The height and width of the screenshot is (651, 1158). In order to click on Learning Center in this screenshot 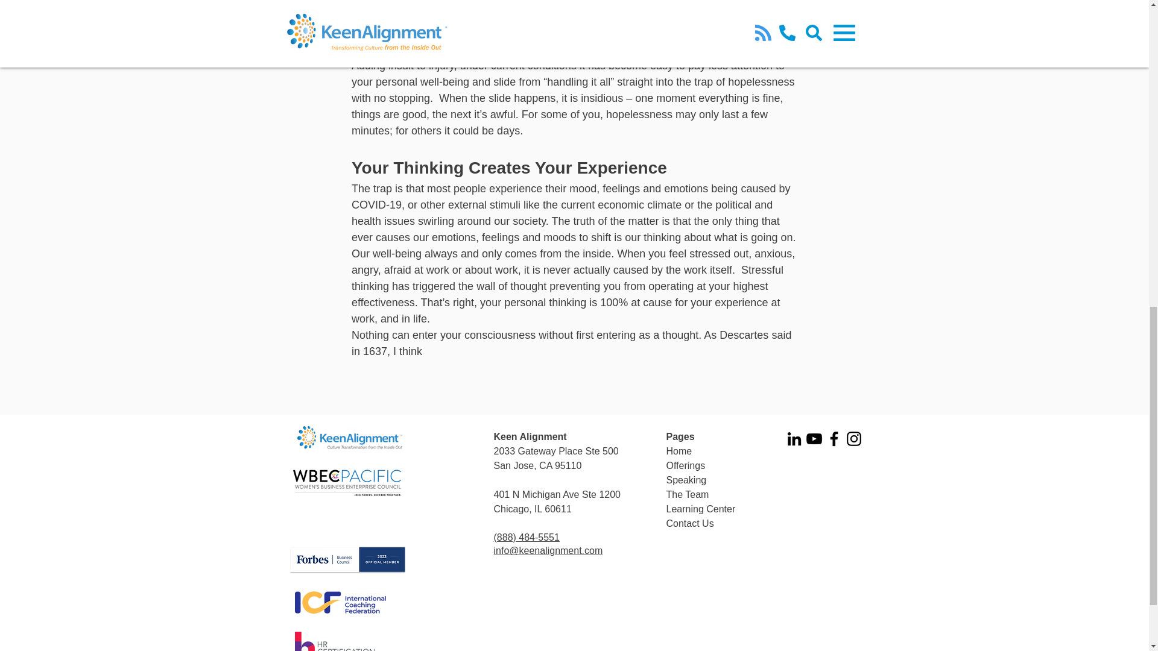, I will do `click(701, 509)`.